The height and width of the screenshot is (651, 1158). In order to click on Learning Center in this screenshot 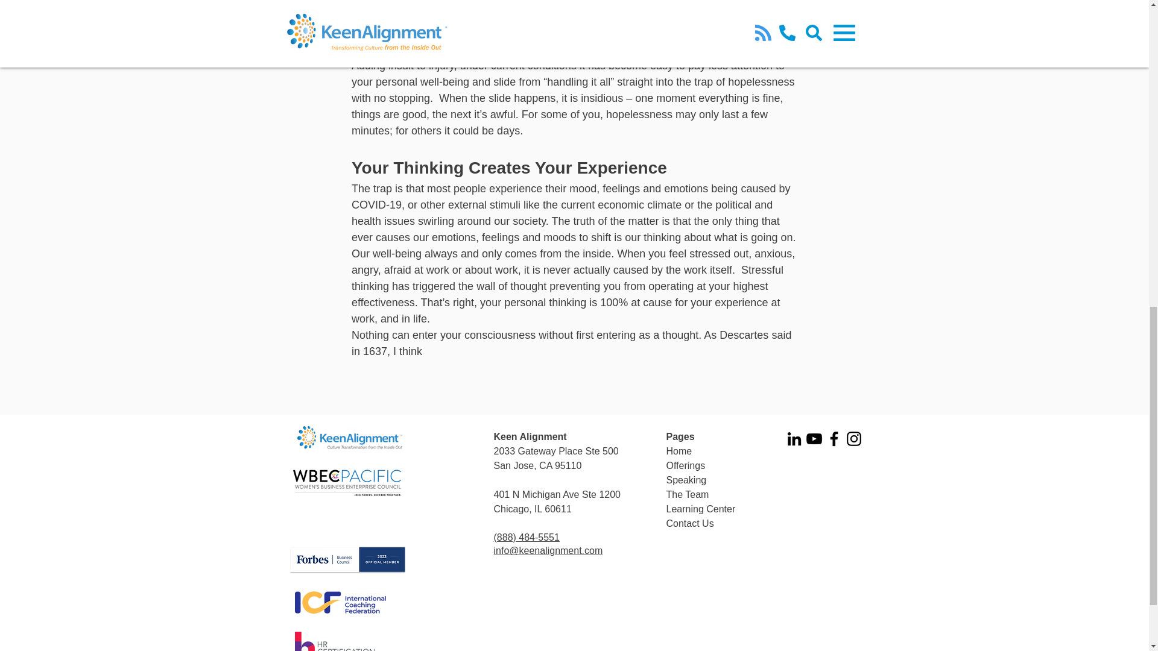, I will do `click(701, 509)`.